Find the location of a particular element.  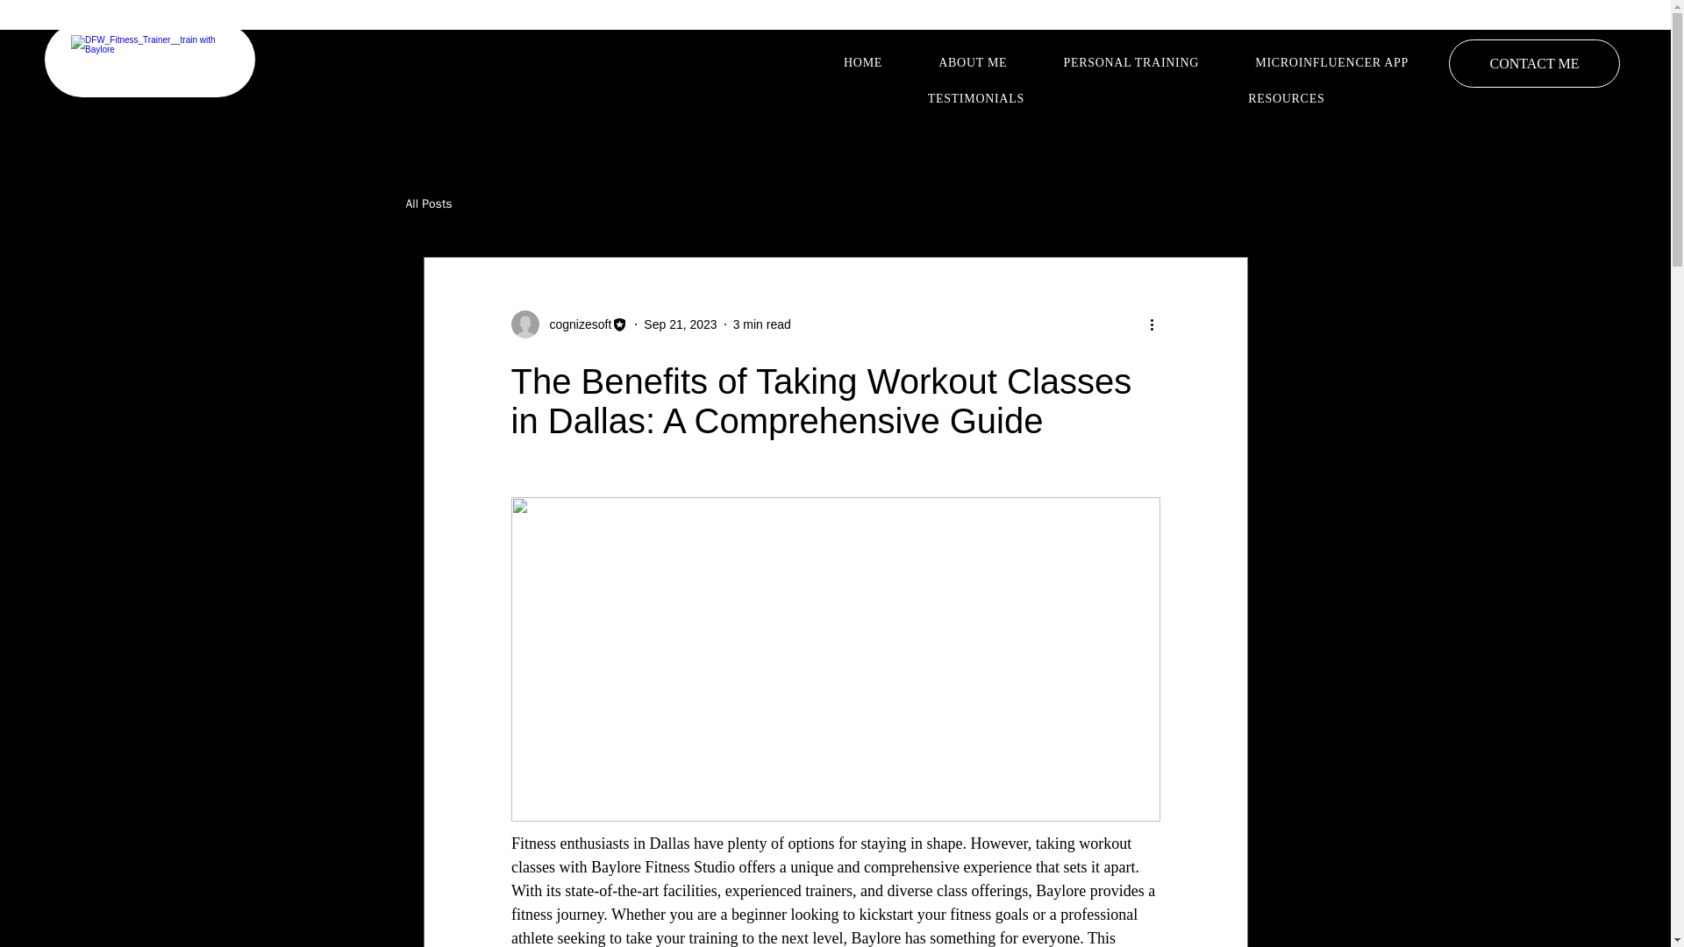

All Posts is located at coordinates (428, 203).